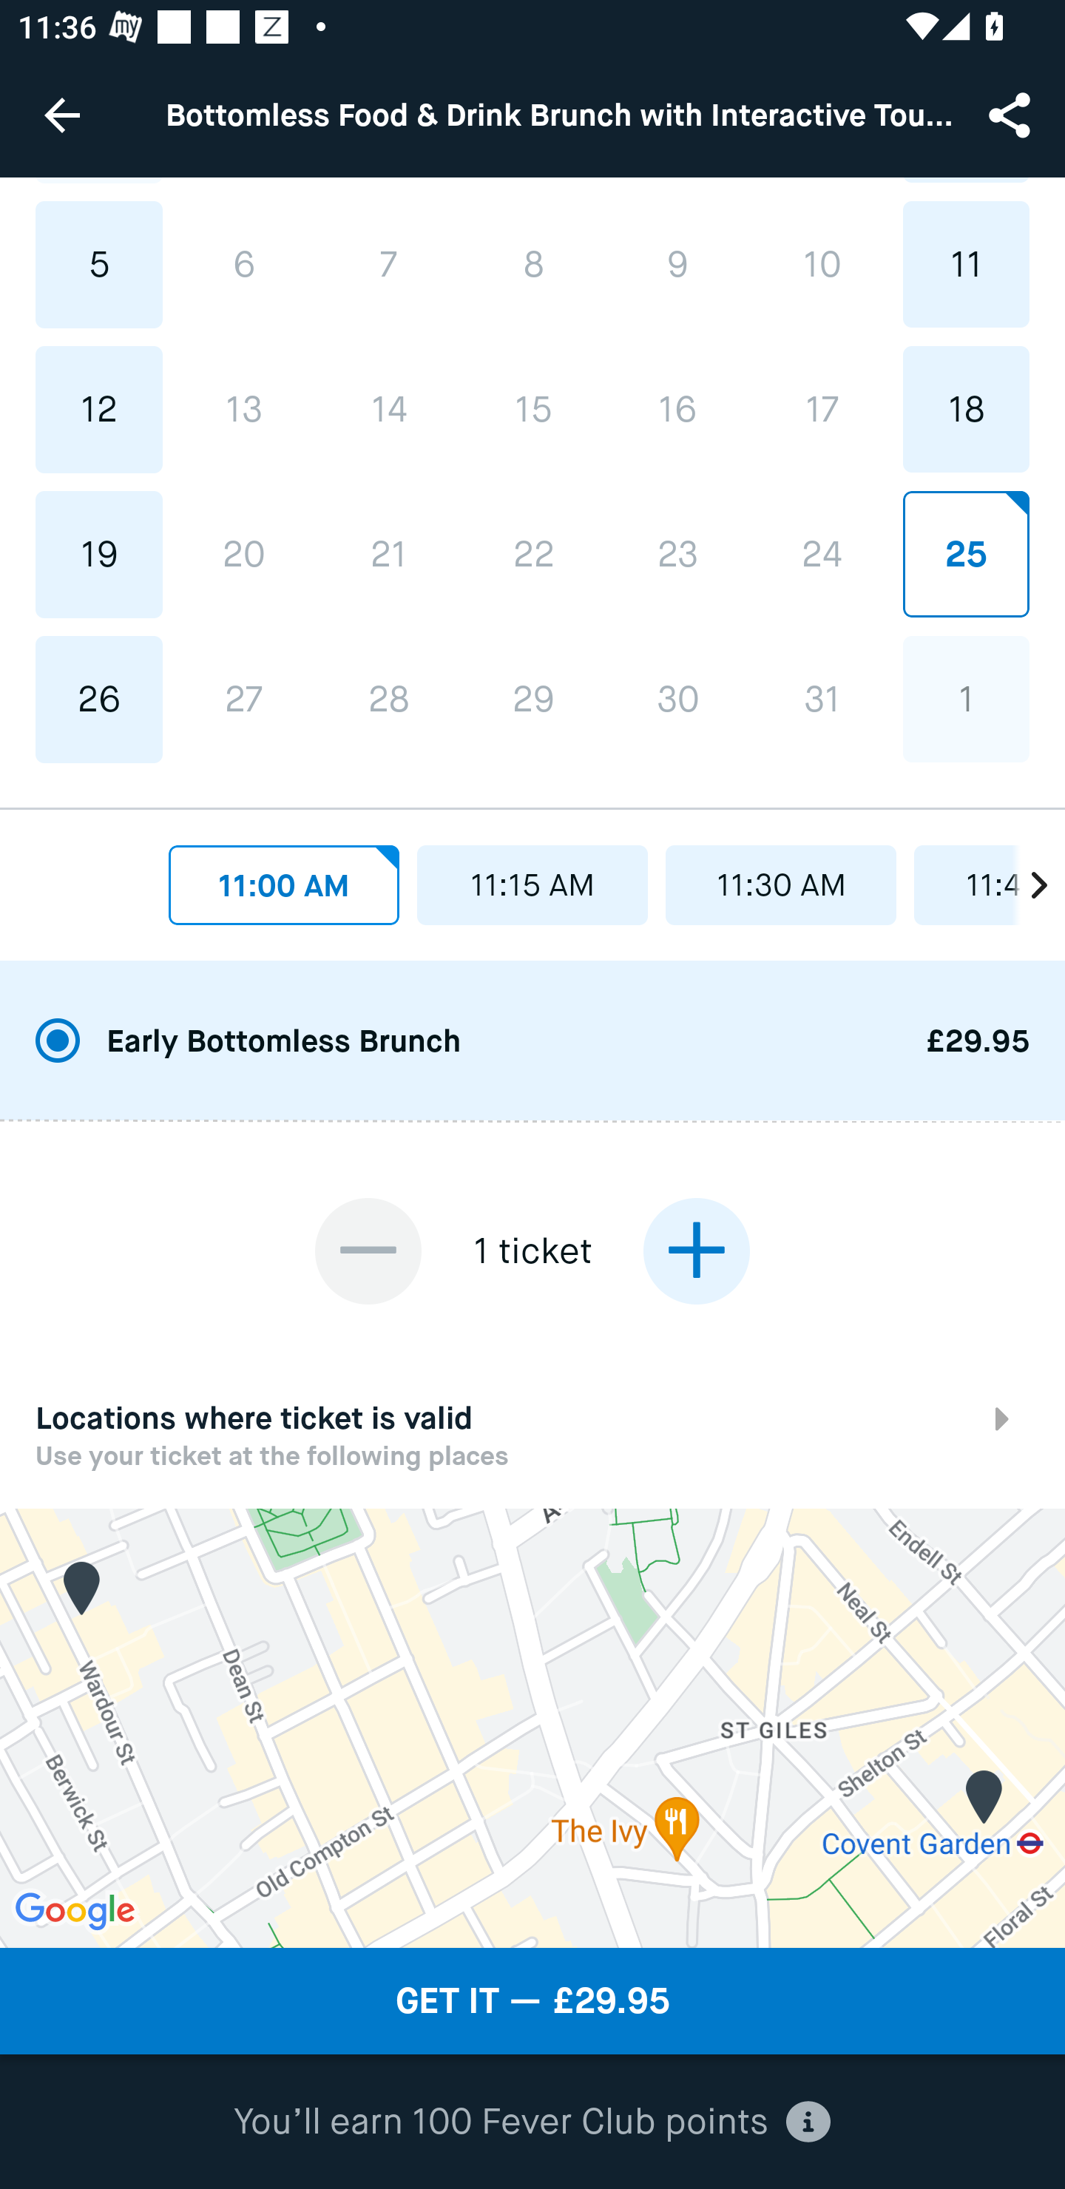 The width and height of the screenshot is (1065, 2189). What do you see at coordinates (966, 700) in the screenshot?
I see `1` at bounding box center [966, 700].